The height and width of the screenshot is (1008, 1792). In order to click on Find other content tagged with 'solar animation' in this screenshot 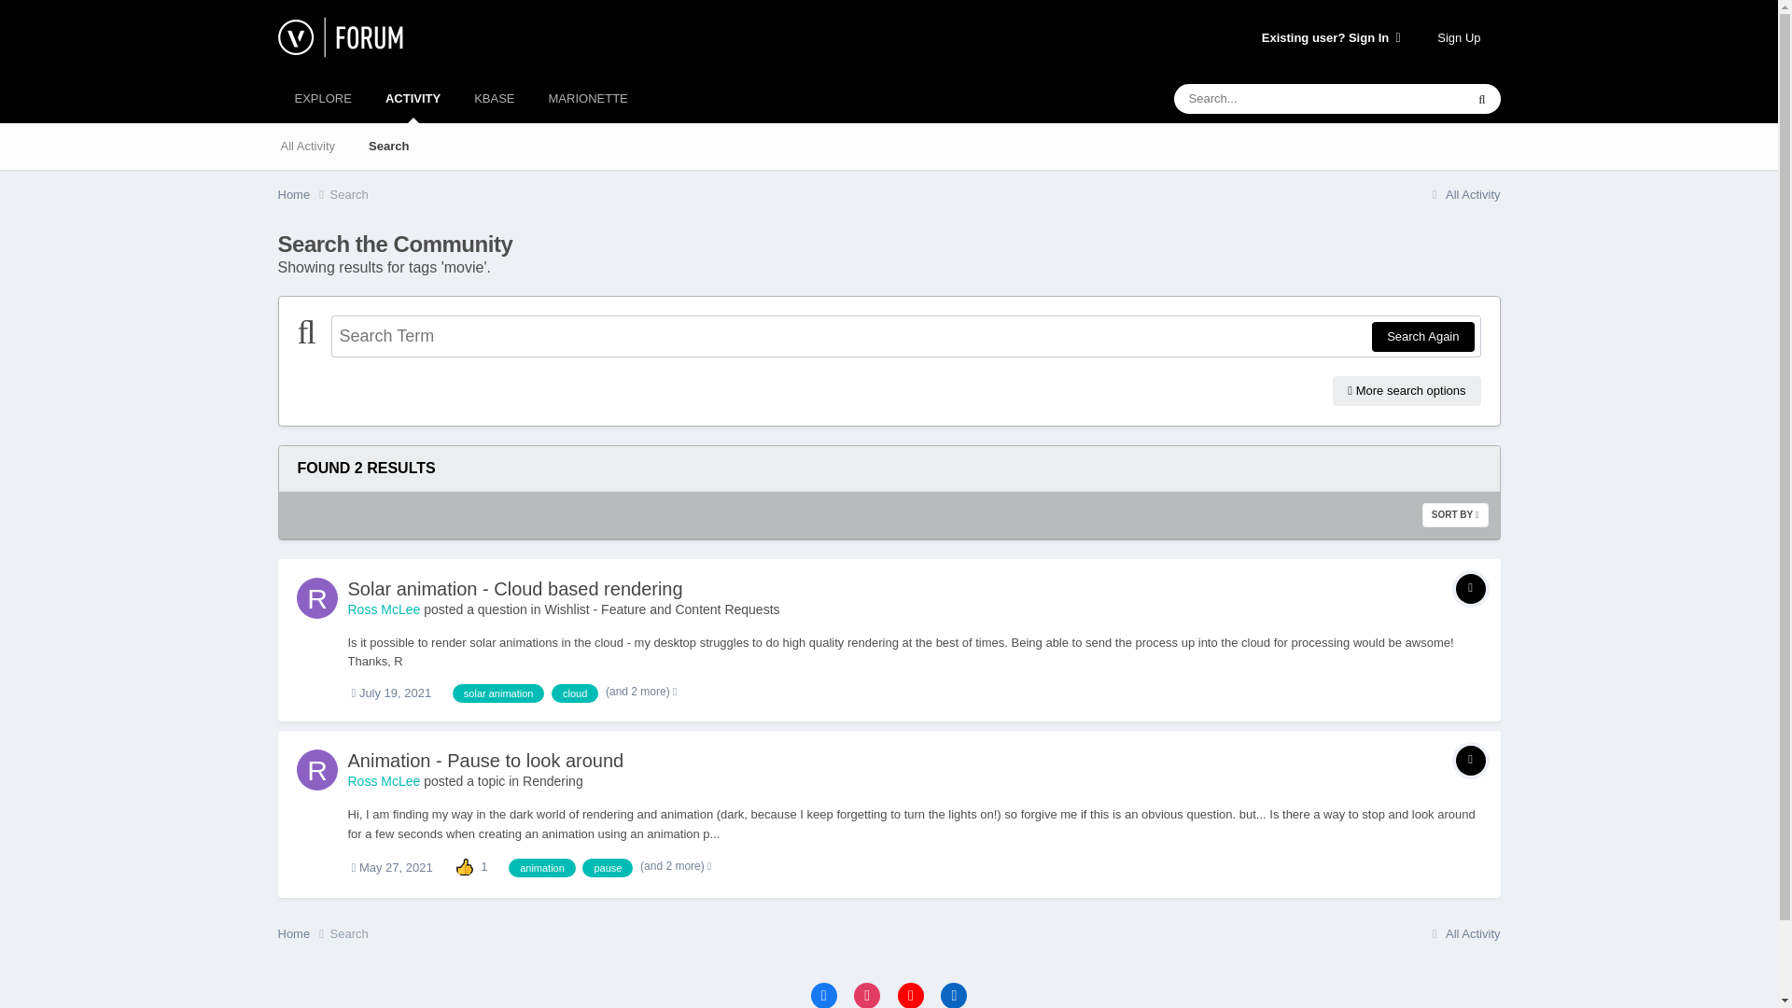, I will do `click(498, 693)`.